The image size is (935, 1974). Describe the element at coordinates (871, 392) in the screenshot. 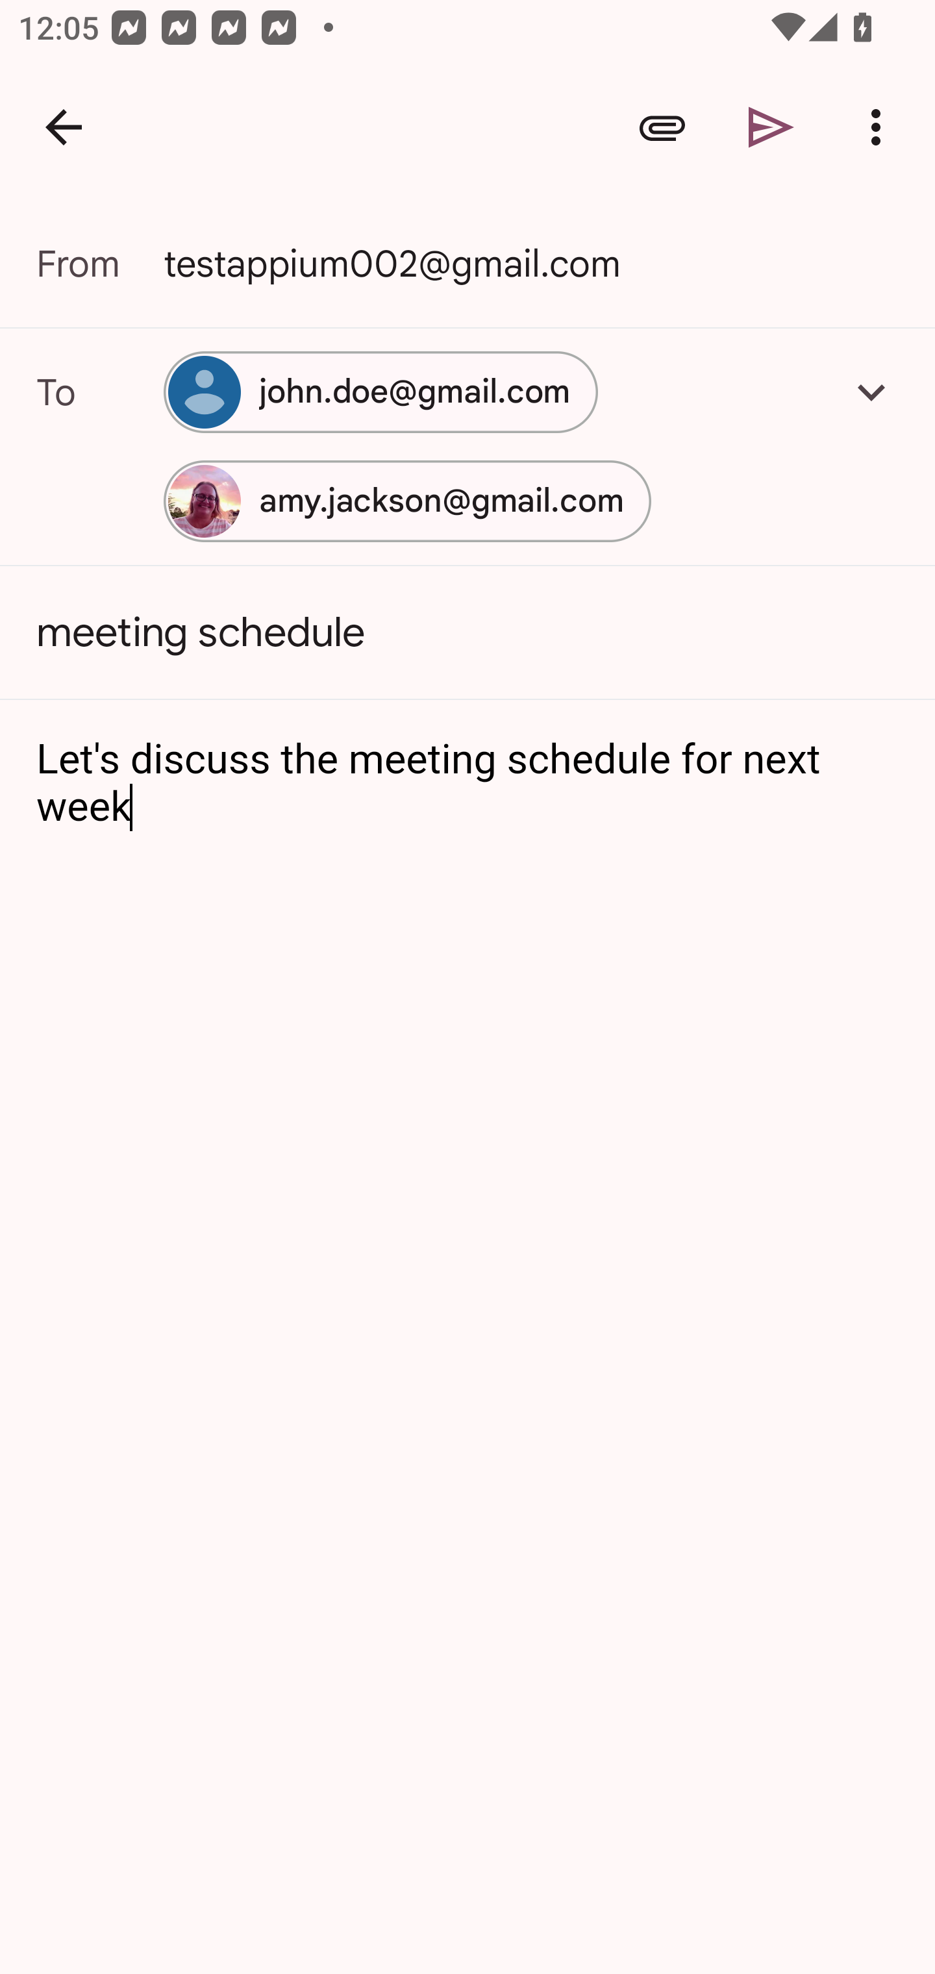

I see `Add Cc/Bcc` at that location.